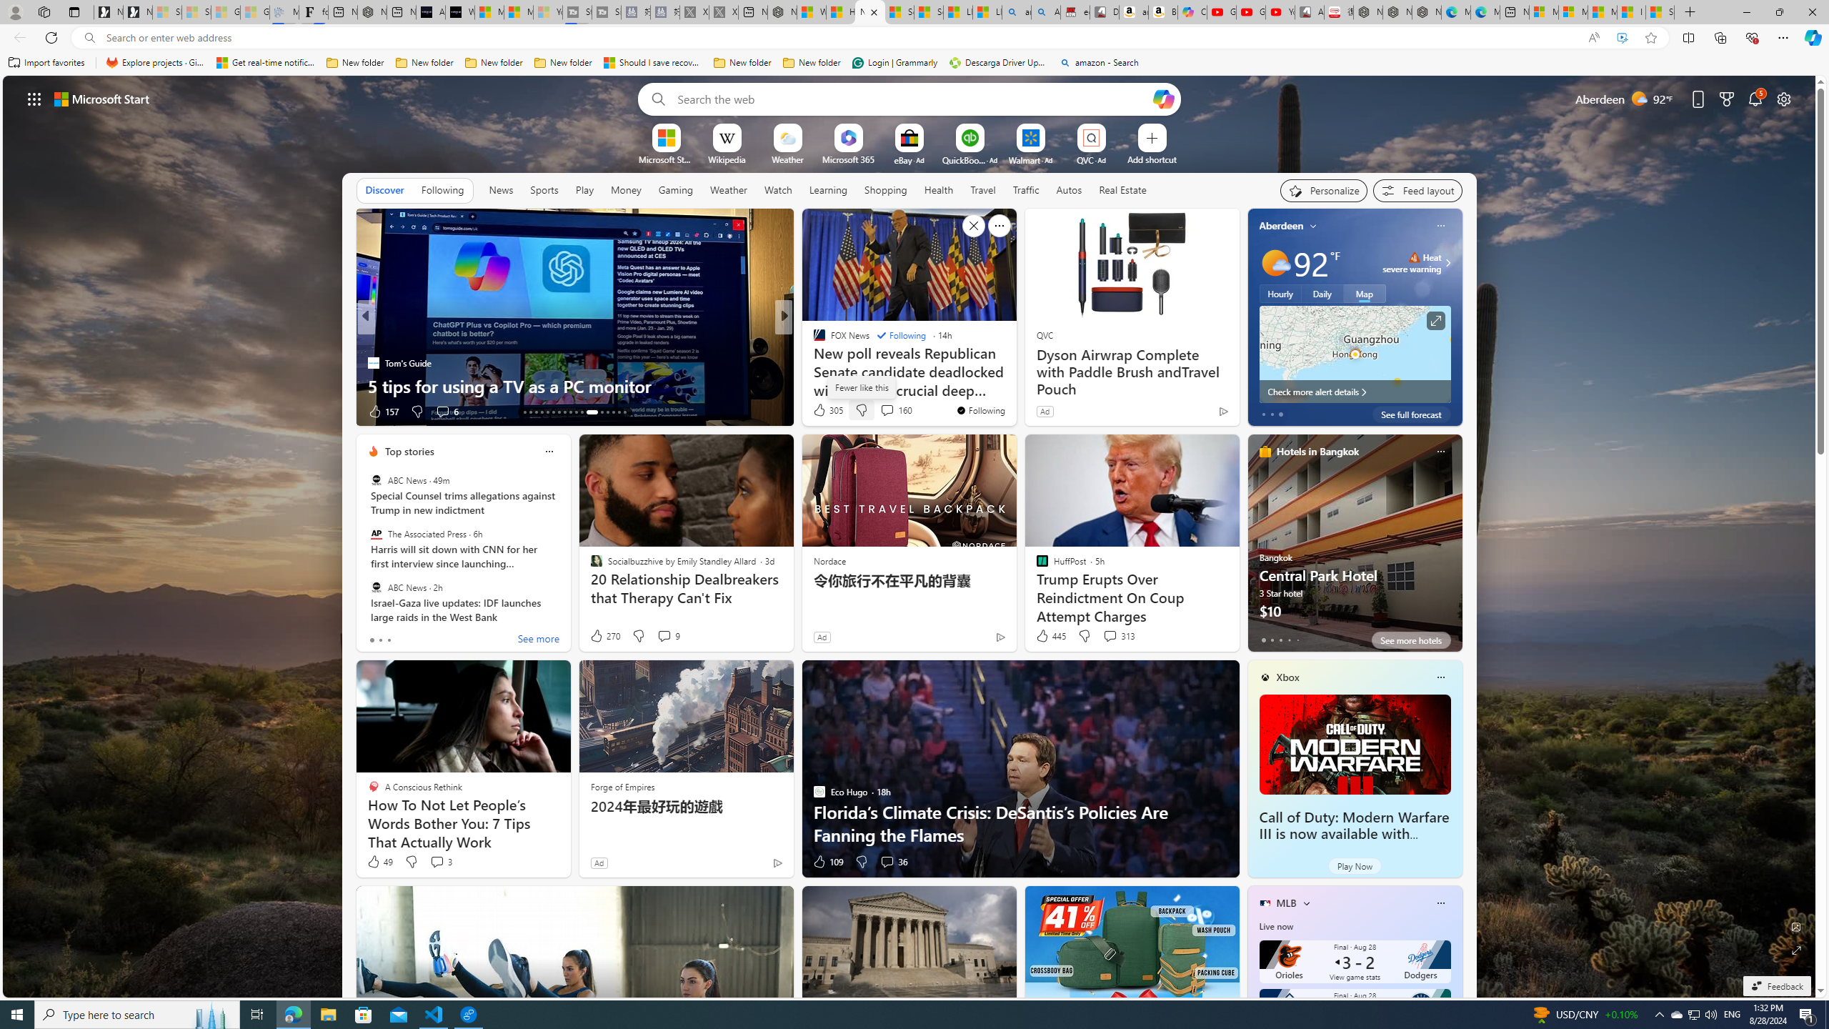 Image resolution: width=1829 pixels, height=1029 pixels. I want to click on tab-0, so click(1263, 640).